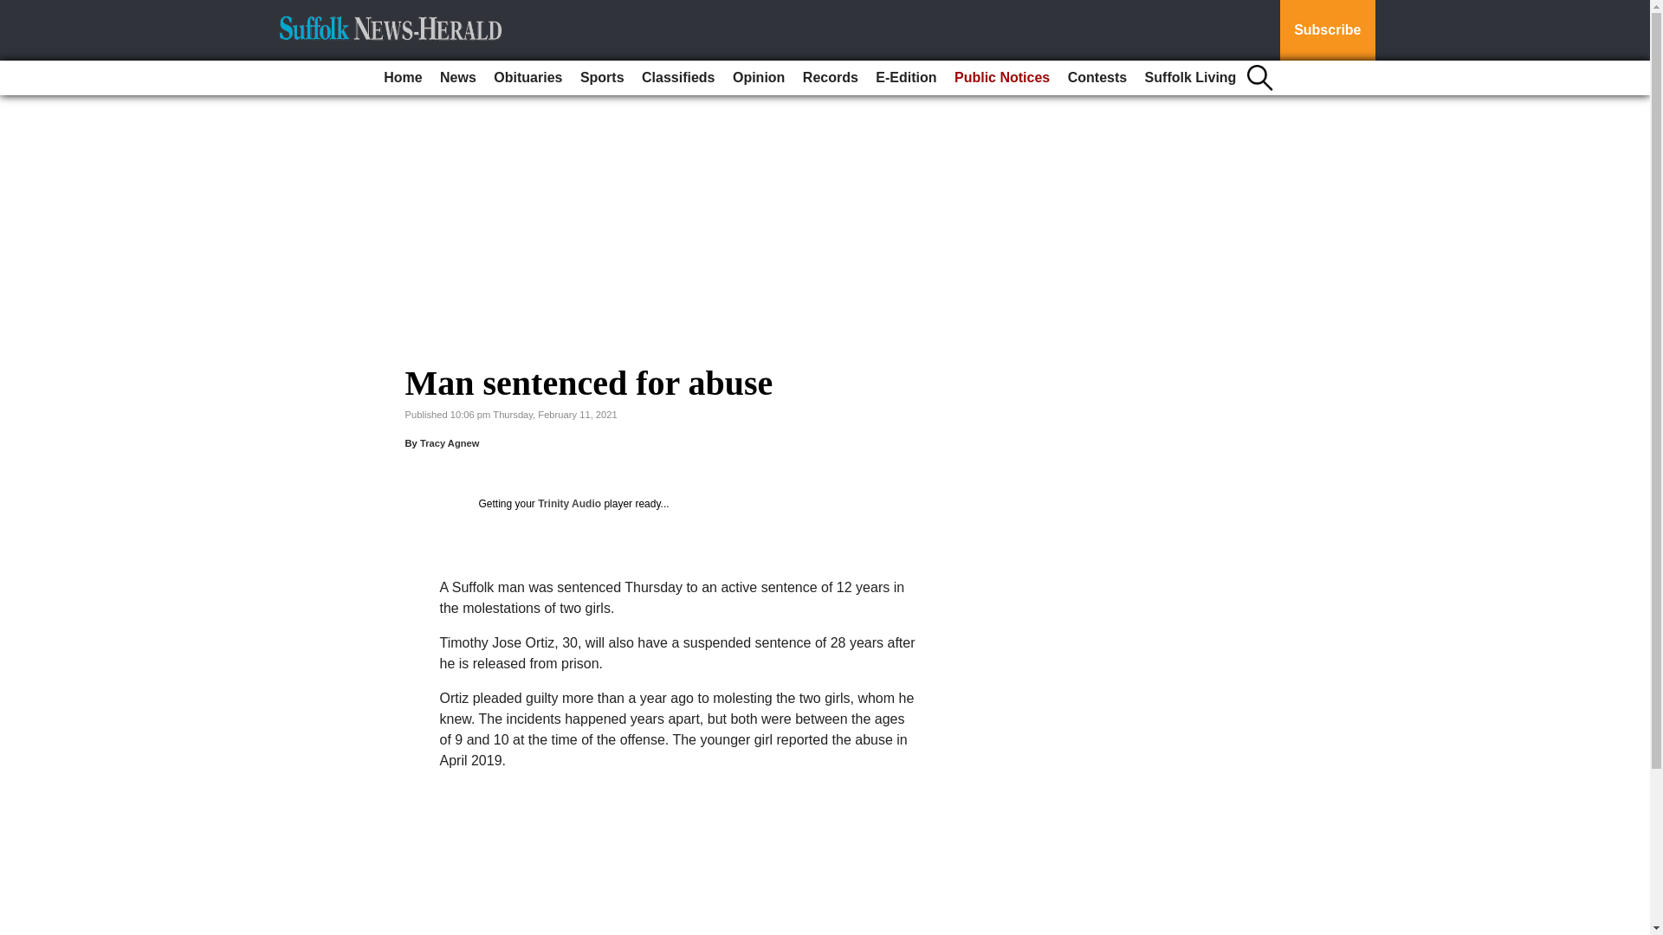  What do you see at coordinates (457, 78) in the screenshot?
I see `News` at bounding box center [457, 78].